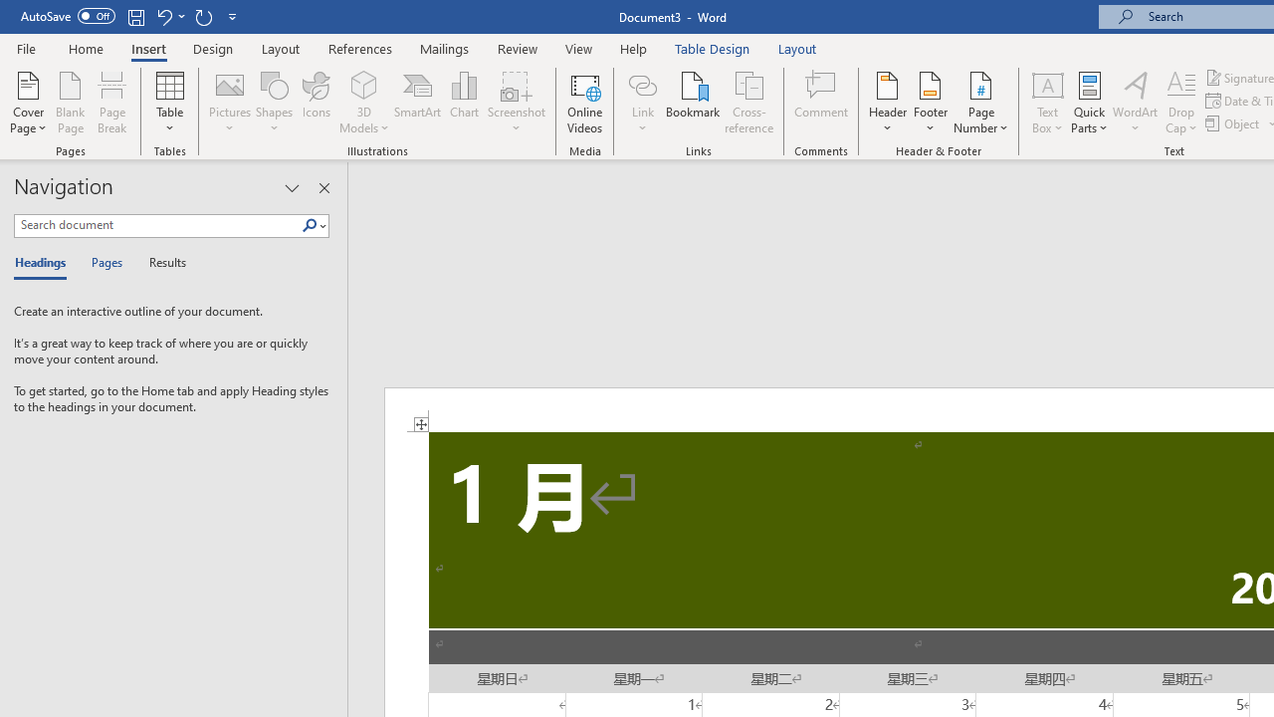 Image resolution: width=1274 pixels, height=717 pixels. What do you see at coordinates (642, 102) in the screenshot?
I see `Link` at bounding box center [642, 102].